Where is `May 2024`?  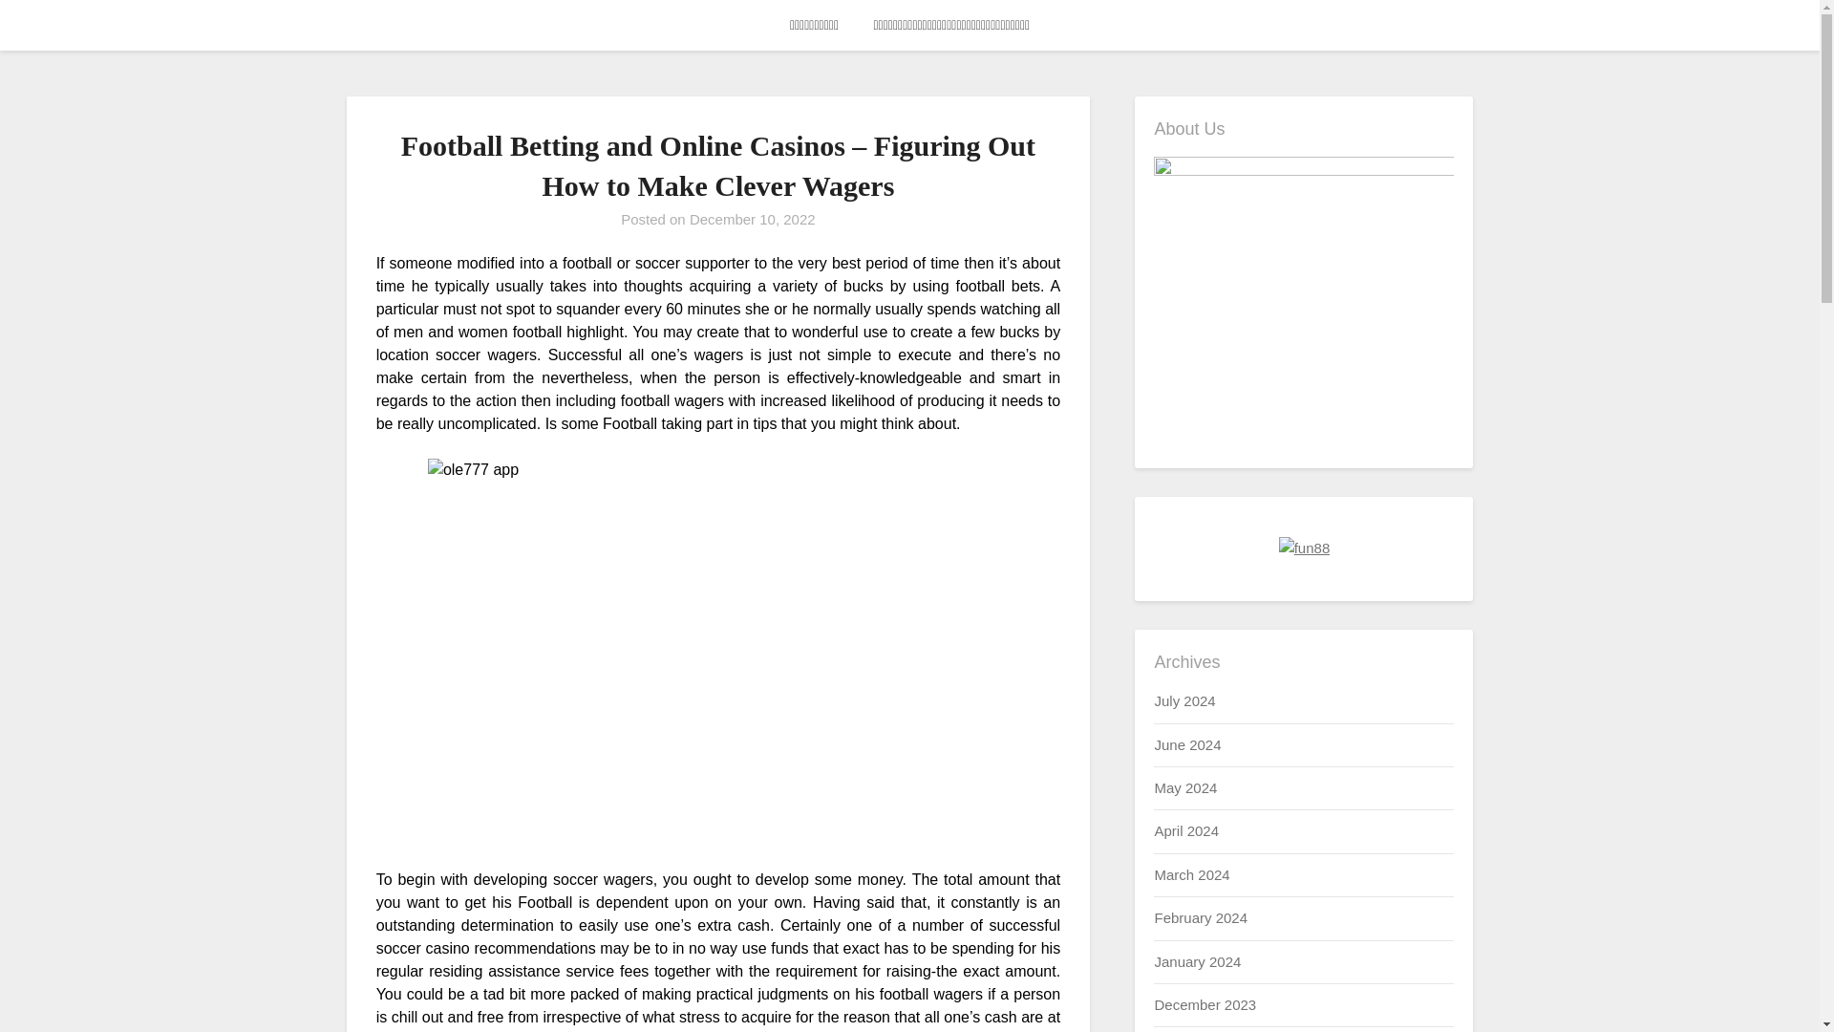 May 2024 is located at coordinates (1184, 787).